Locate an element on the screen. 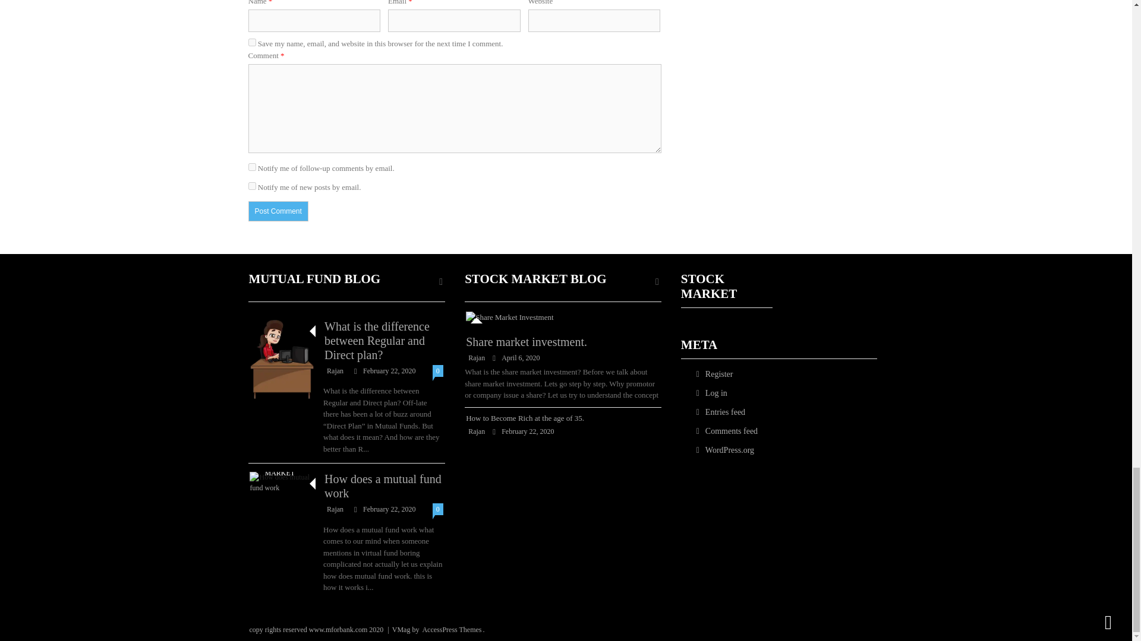 Image resolution: width=1141 pixels, height=641 pixels. yes is located at coordinates (252, 42).